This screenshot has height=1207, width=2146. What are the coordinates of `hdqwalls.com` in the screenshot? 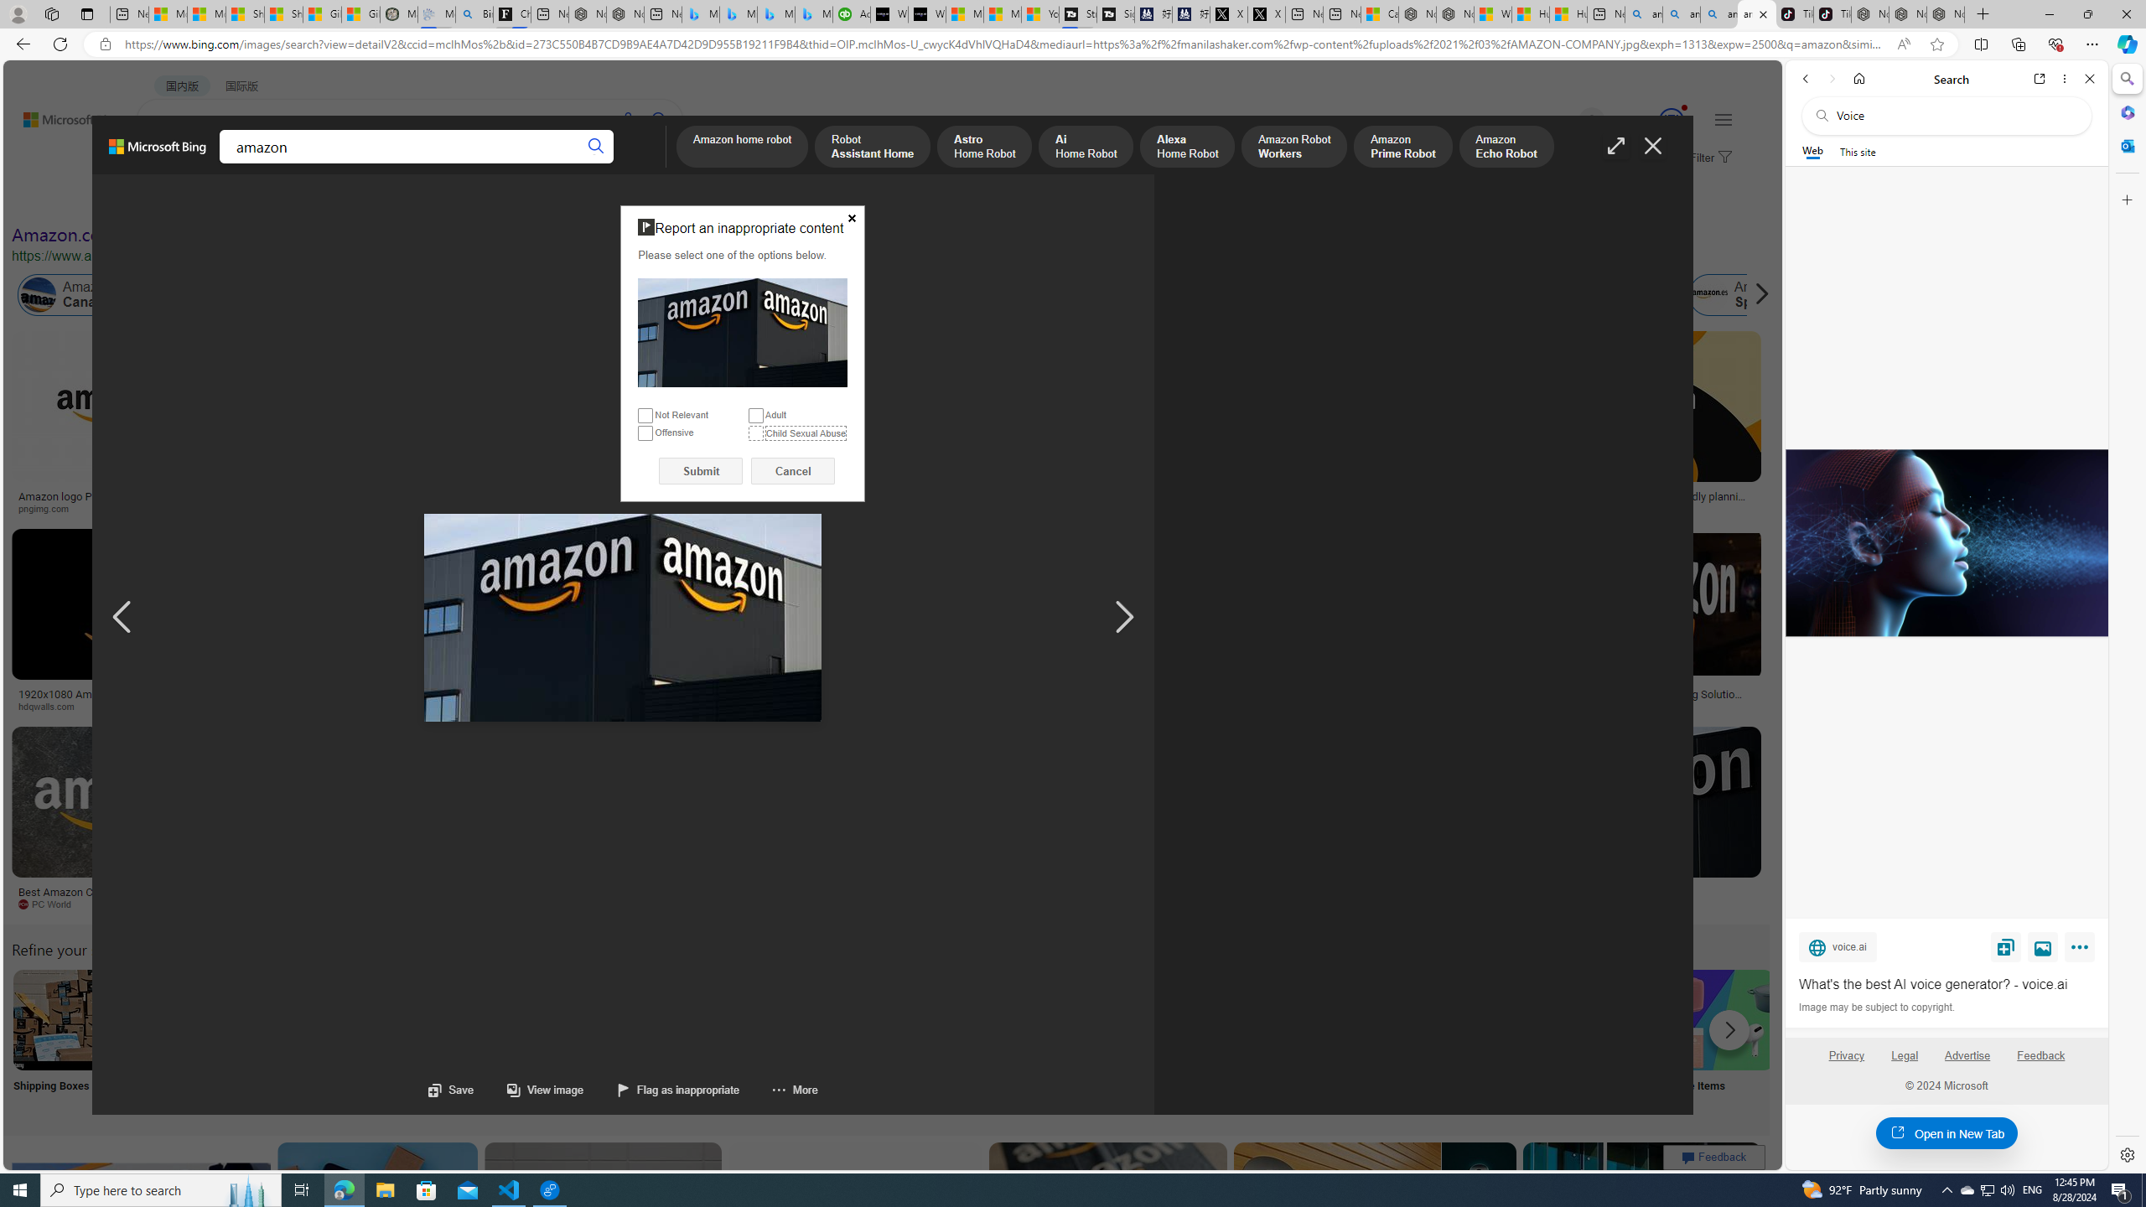 It's located at (52, 706).